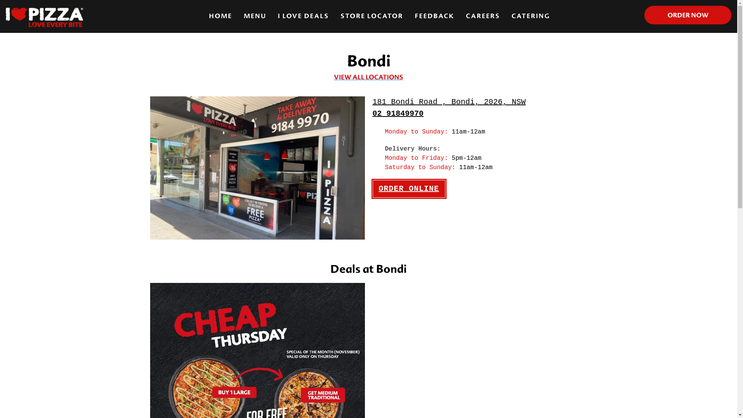  Describe the element at coordinates (449, 102) in the screenshot. I see `181 Bondi Road , Bondi, 2026, NSW` at that location.